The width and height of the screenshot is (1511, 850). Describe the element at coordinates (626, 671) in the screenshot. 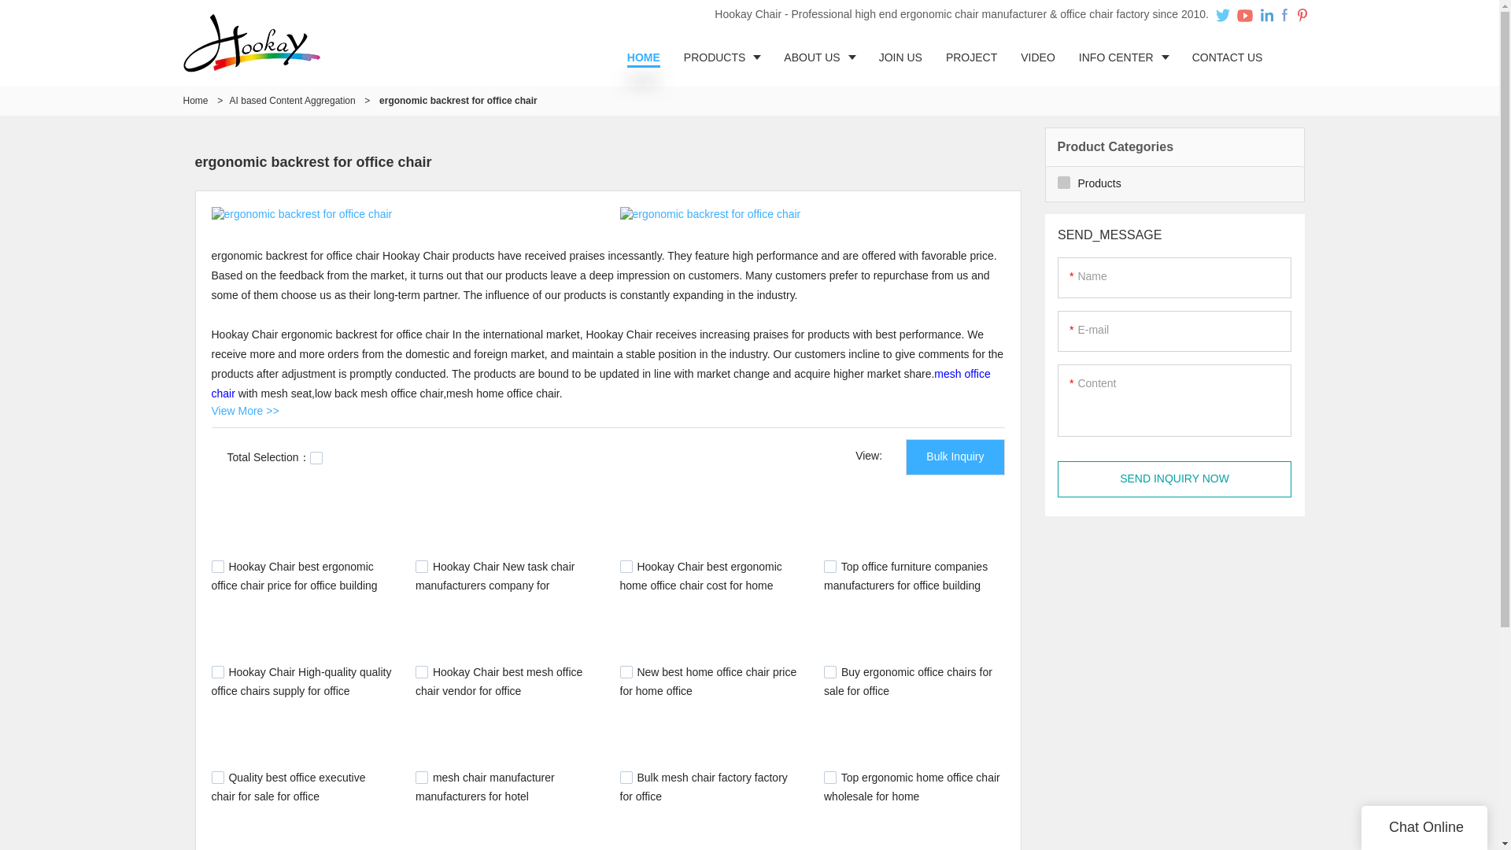

I see `2268` at that location.